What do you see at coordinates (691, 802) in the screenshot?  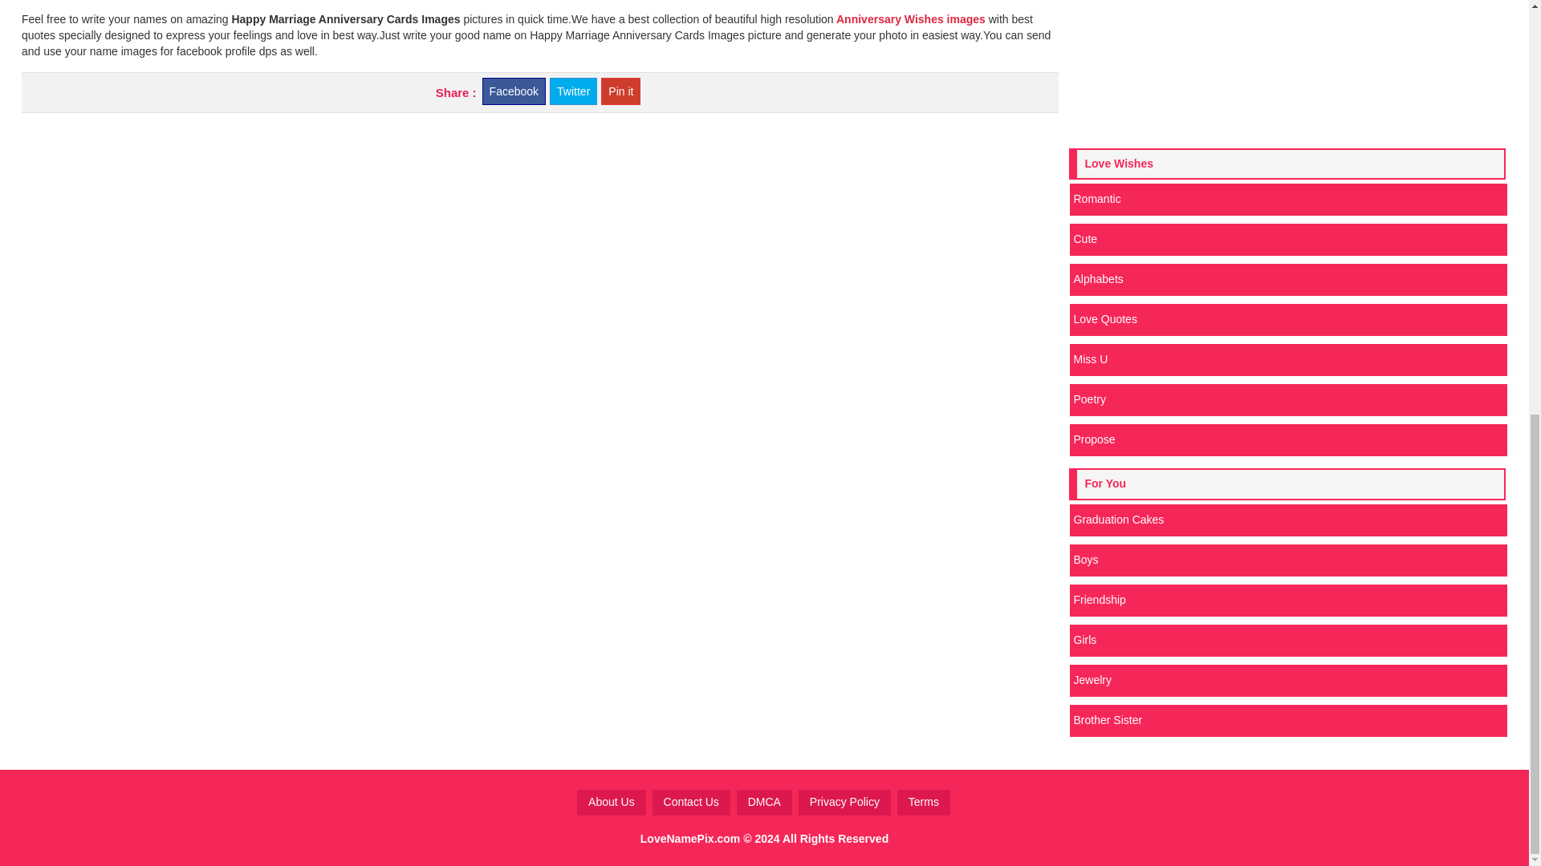 I see `Contact Us` at bounding box center [691, 802].